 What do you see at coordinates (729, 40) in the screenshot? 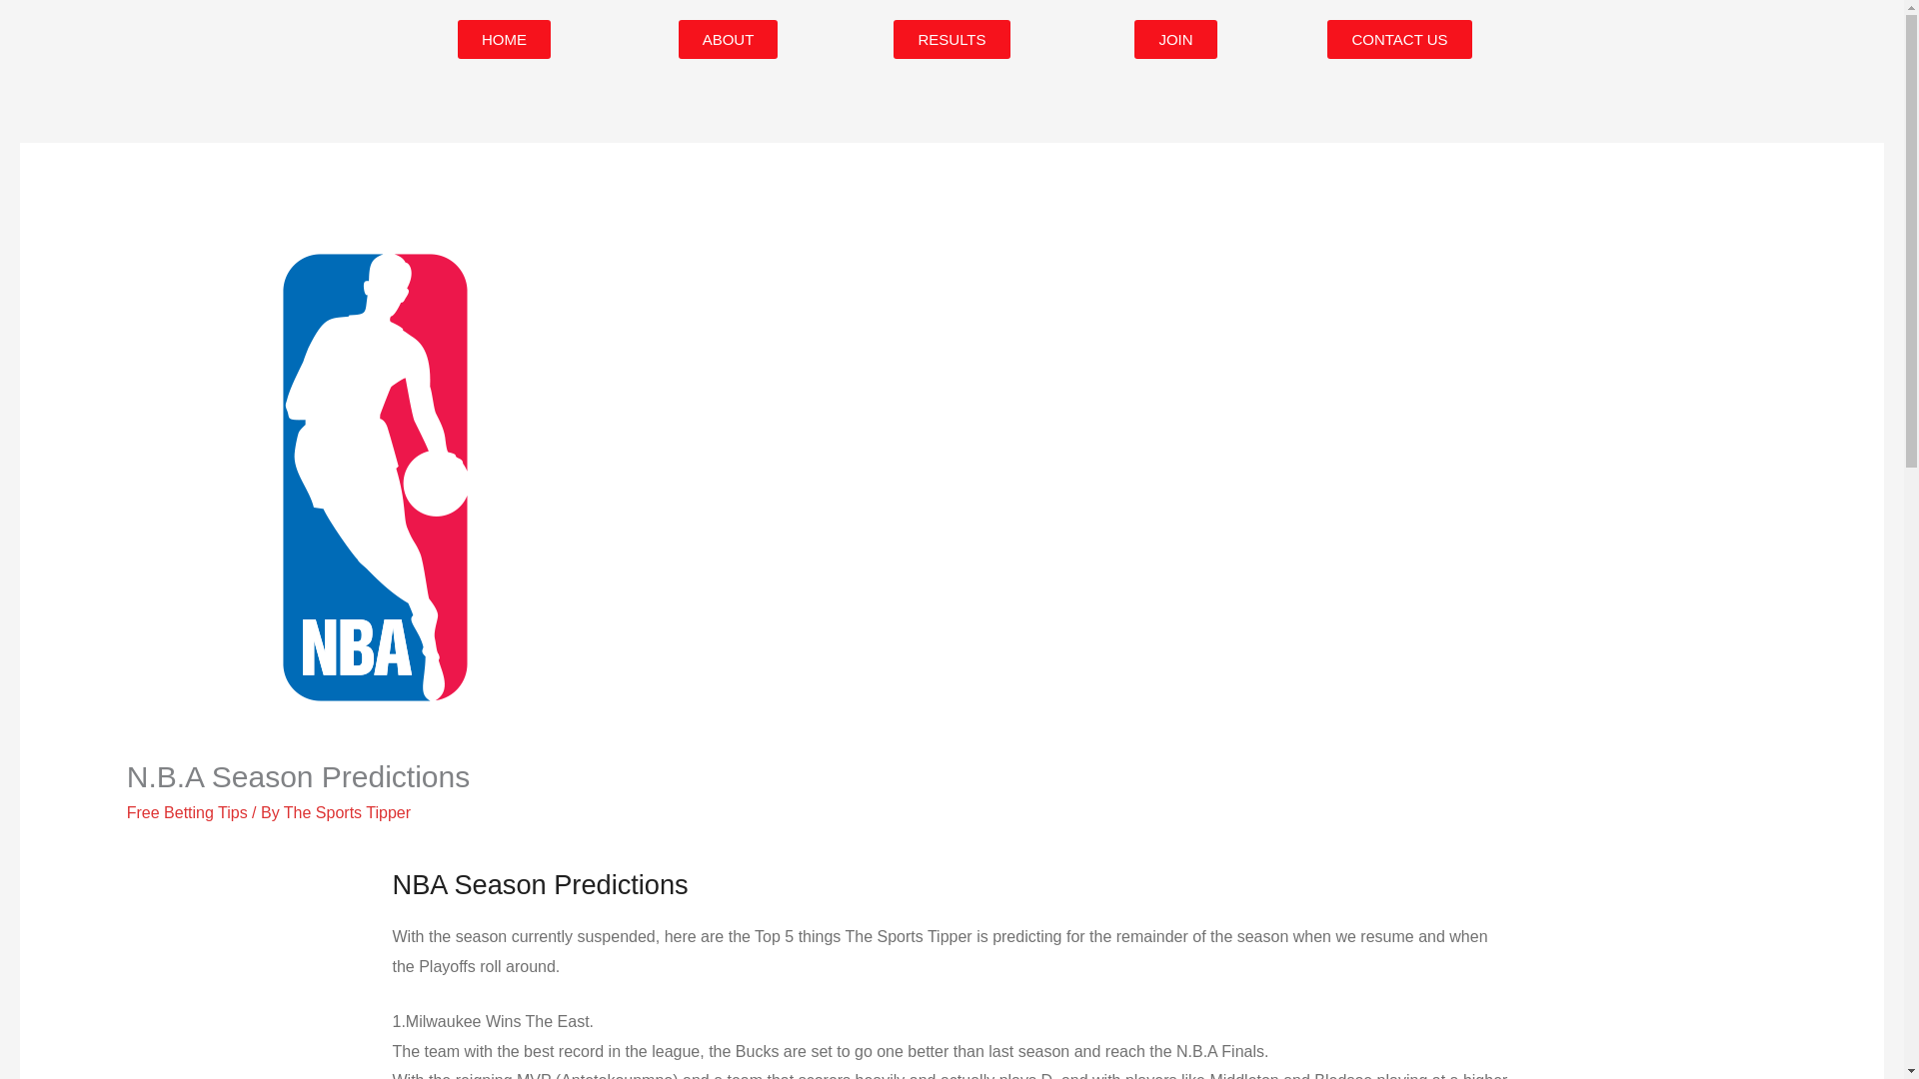
I see `ABOUT` at bounding box center [729, 40].